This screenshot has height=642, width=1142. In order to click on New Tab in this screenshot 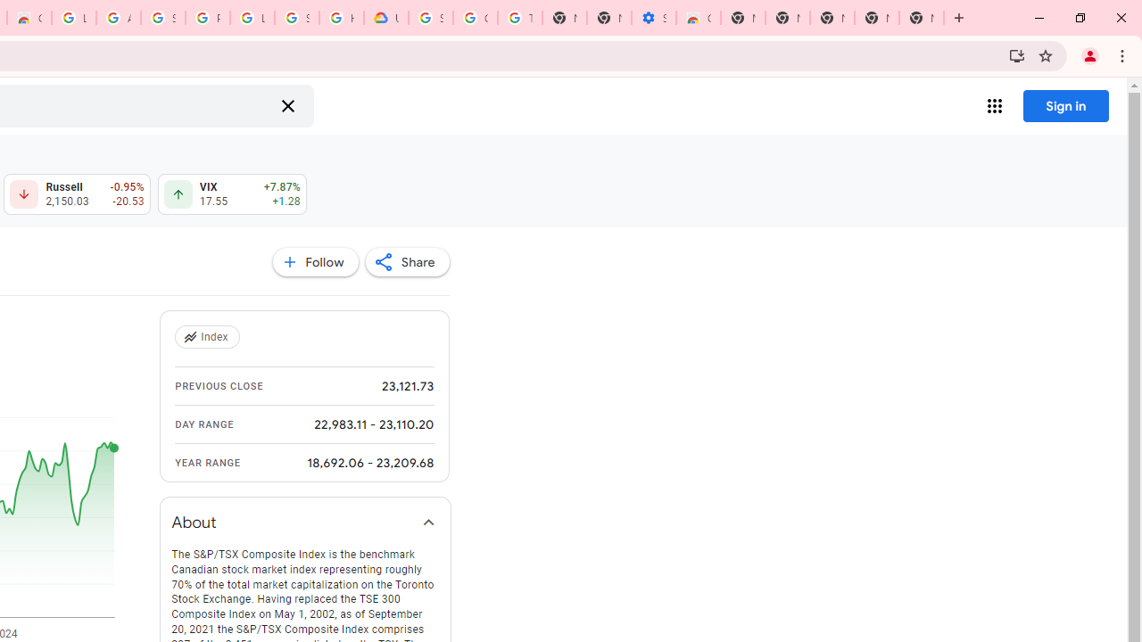, I will do `click(742, 18)`.